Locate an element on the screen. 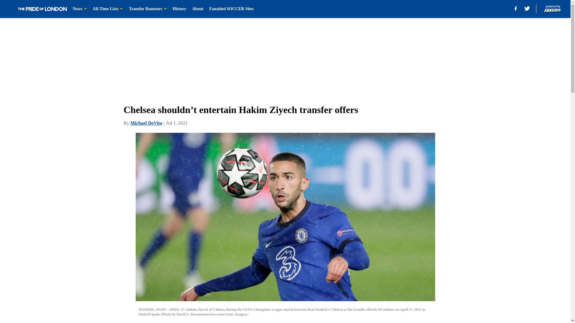 The height and width of the screenshot is (323, 575). Michael DeVito is located at coordinates (146, 123).